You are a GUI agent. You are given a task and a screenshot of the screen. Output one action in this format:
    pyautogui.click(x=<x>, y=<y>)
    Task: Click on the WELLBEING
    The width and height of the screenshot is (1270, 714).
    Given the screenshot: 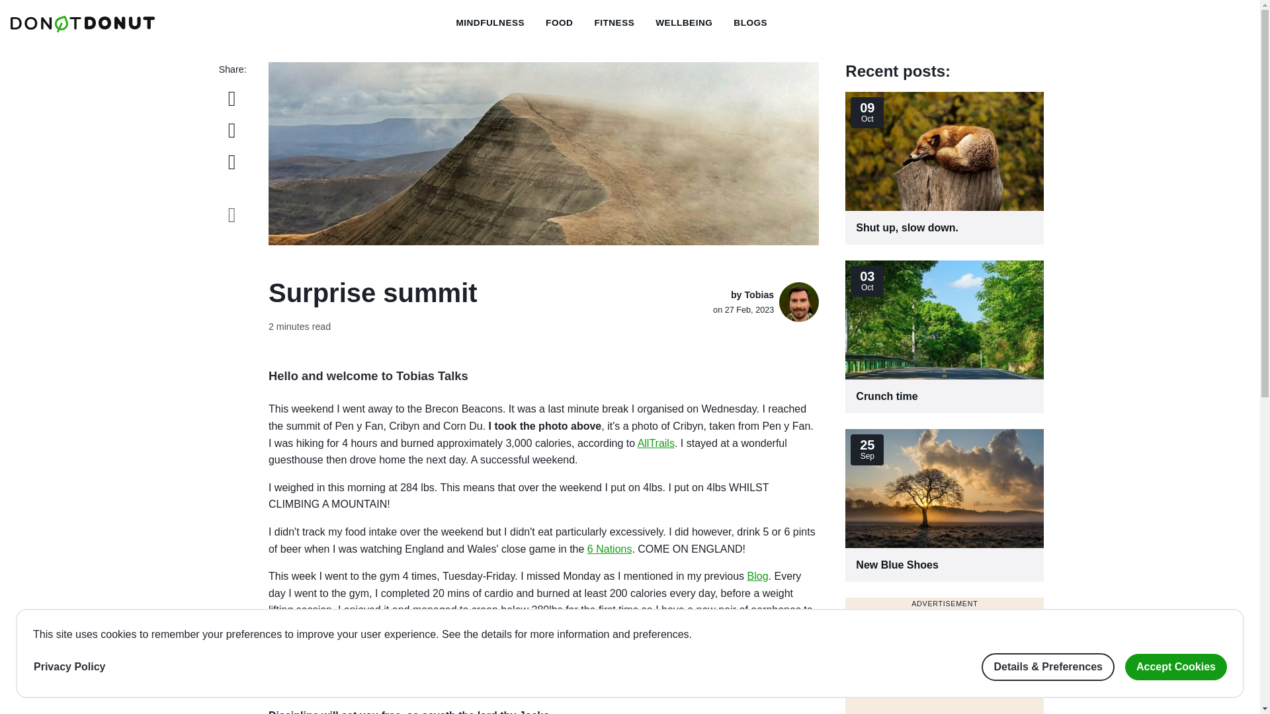 What is the action you would take?
    pyautogui.click(x=614, y=23)
    